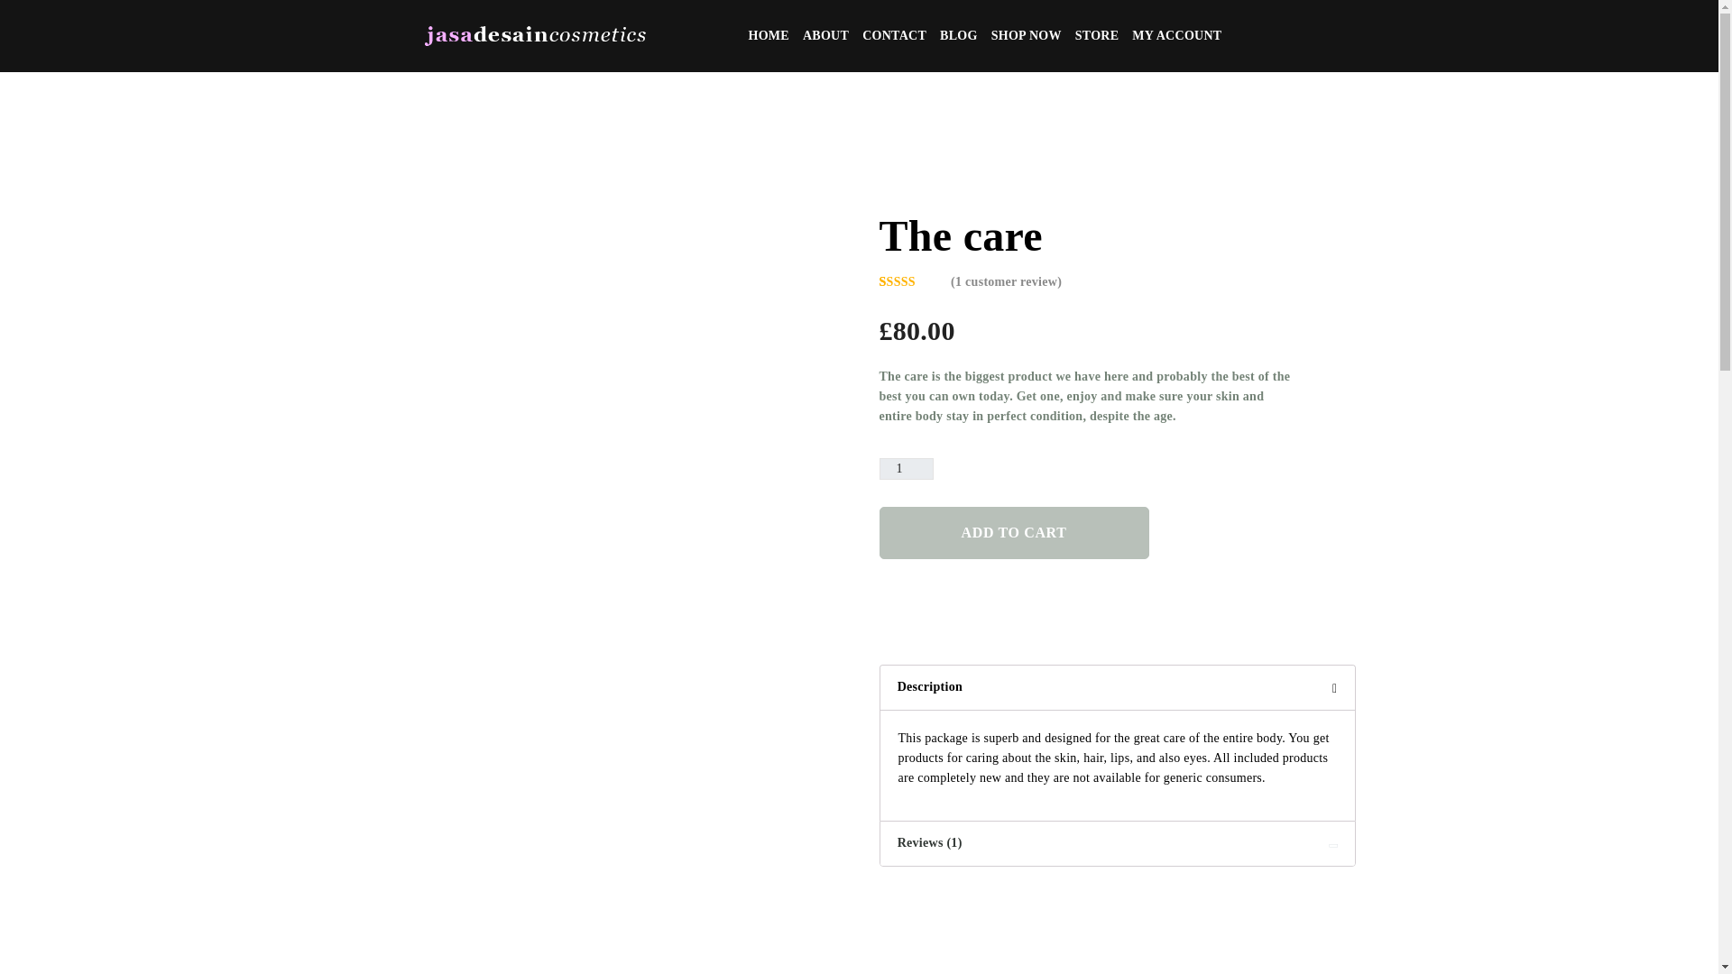 The image size is (1732, 974). Describe the element at coordinates (768, 36) in the screenshot. I see `HOME` at that location.